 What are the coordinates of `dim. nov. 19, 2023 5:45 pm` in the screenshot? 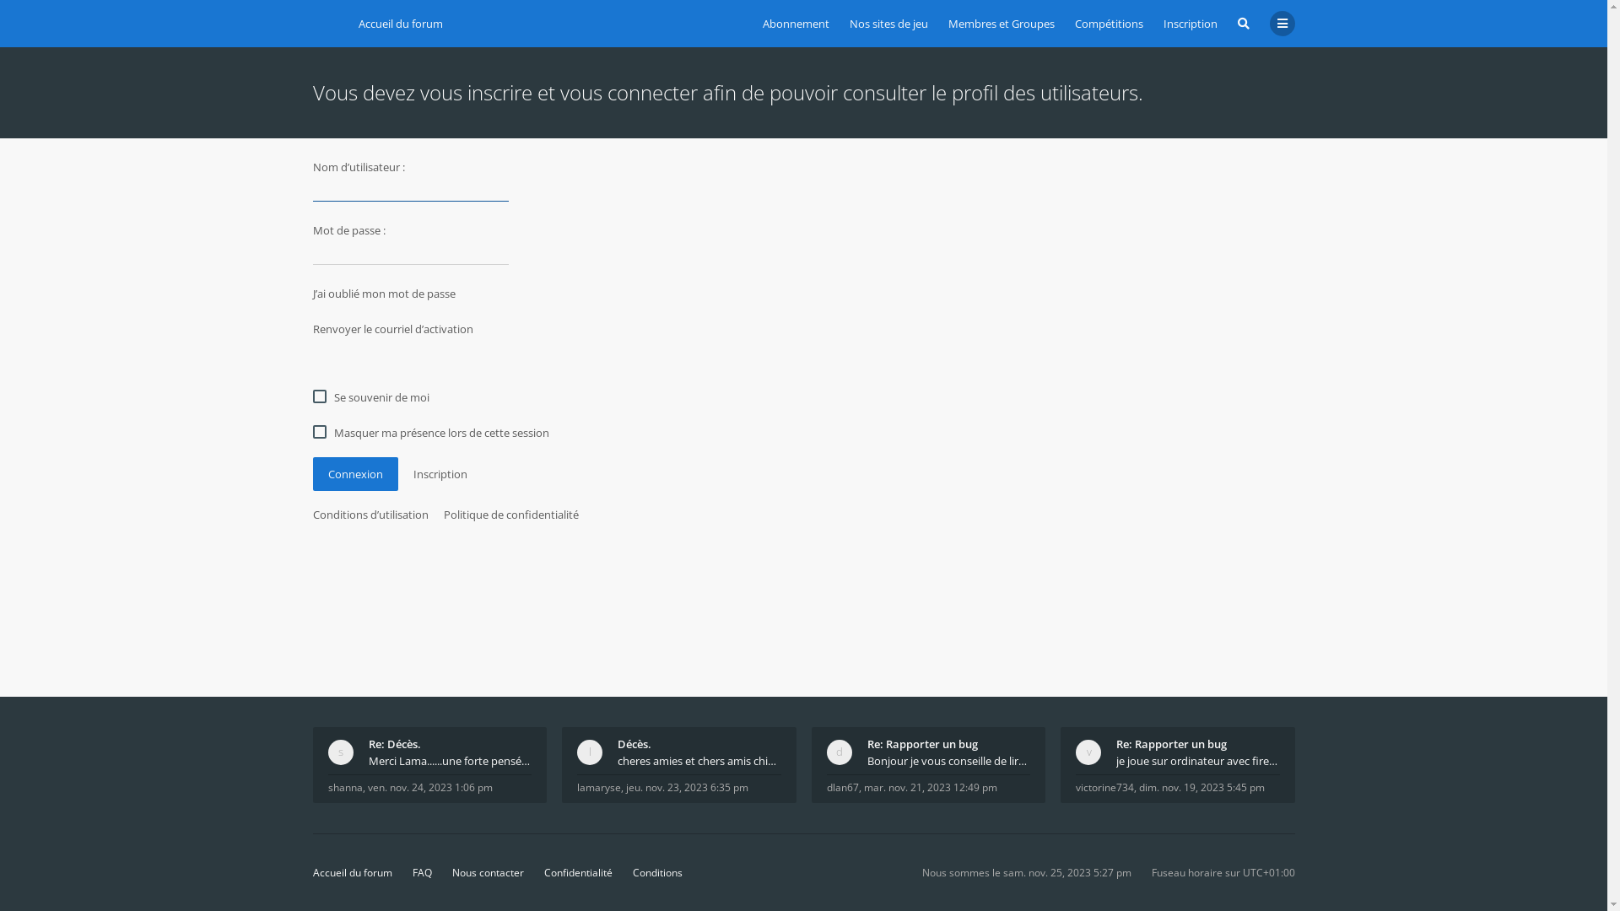 It's located at (1201, 788).